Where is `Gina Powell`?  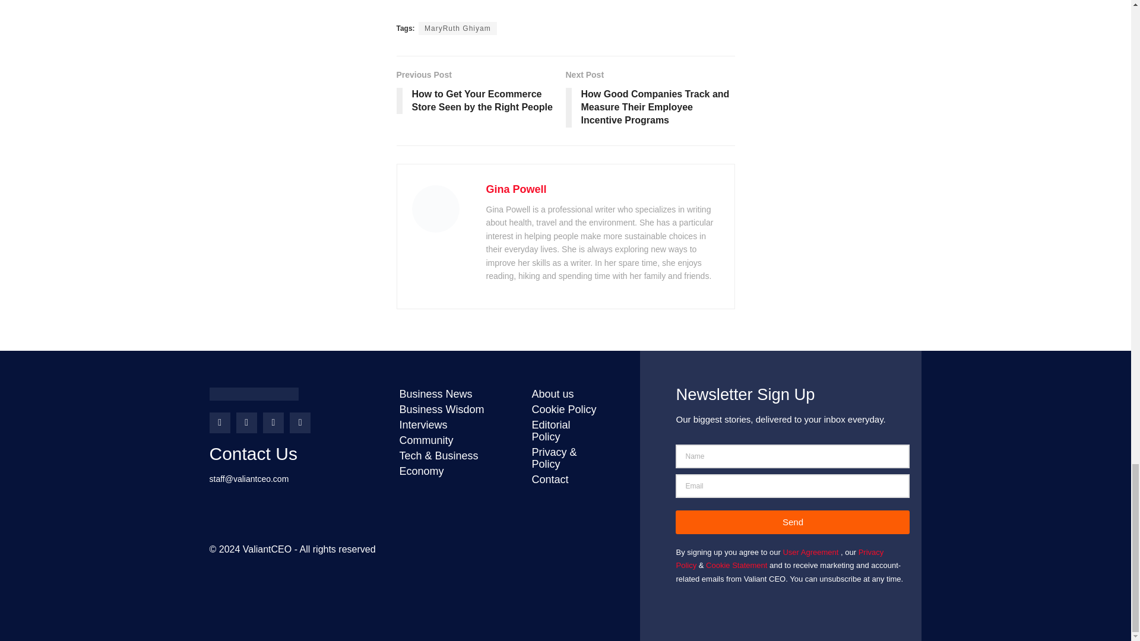
Gina Powell is located at coordinates (515, 189).